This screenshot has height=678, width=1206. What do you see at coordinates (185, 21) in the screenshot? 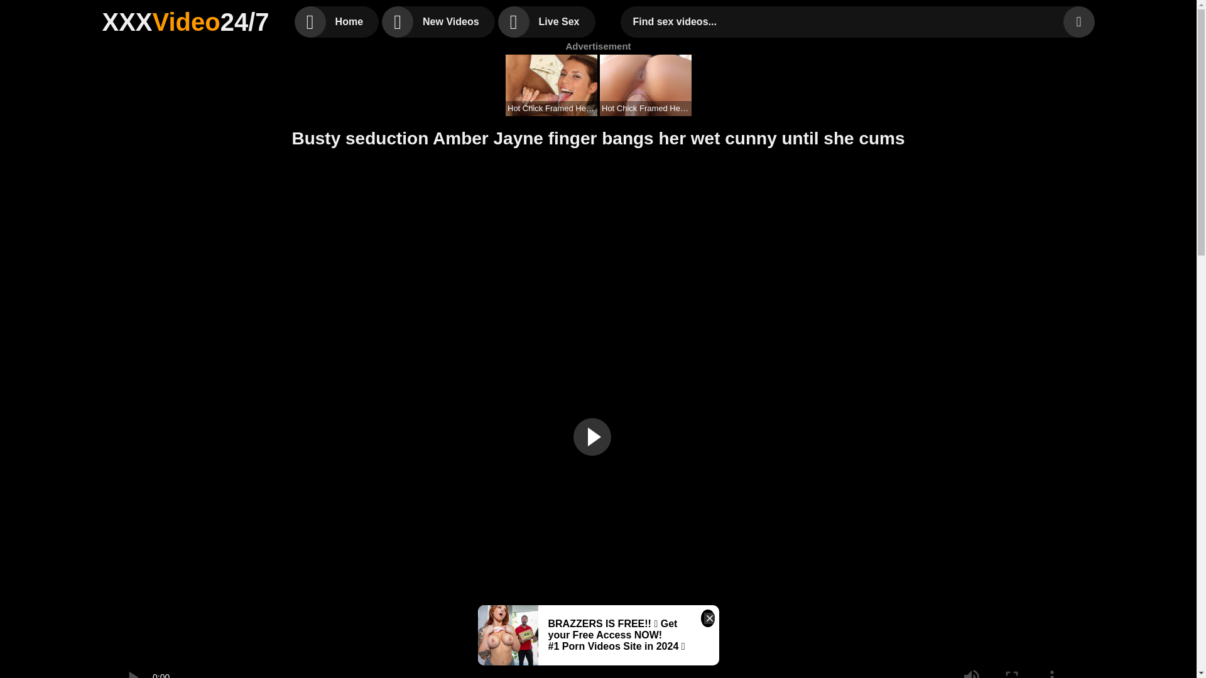
I see `XXX Video 24` at bounding box center [185, 21].